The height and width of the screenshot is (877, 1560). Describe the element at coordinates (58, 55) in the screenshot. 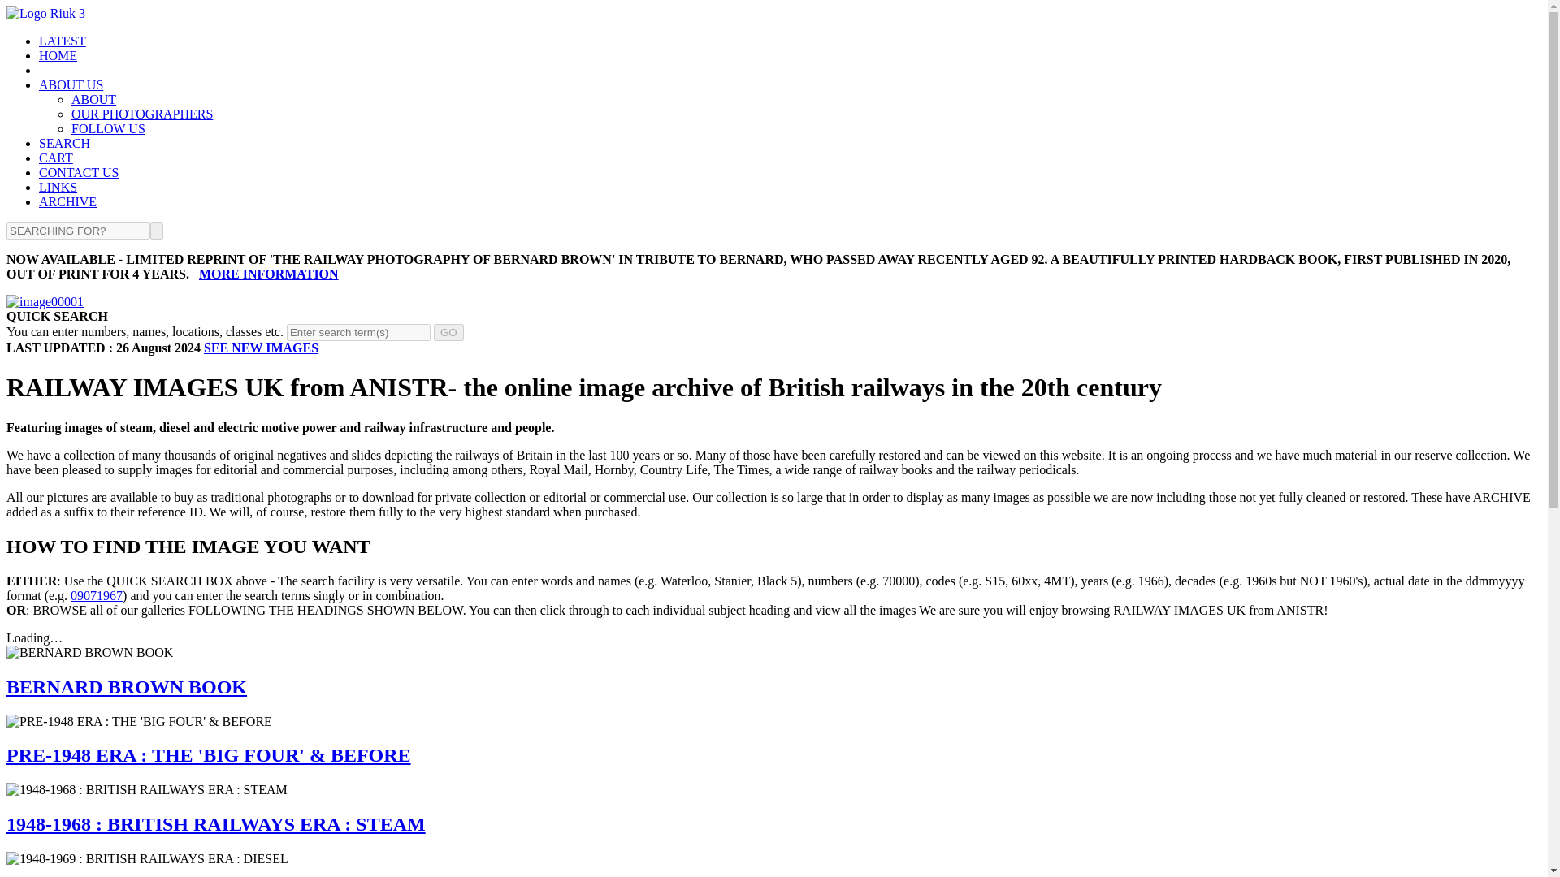

I see `HOME` at that location.